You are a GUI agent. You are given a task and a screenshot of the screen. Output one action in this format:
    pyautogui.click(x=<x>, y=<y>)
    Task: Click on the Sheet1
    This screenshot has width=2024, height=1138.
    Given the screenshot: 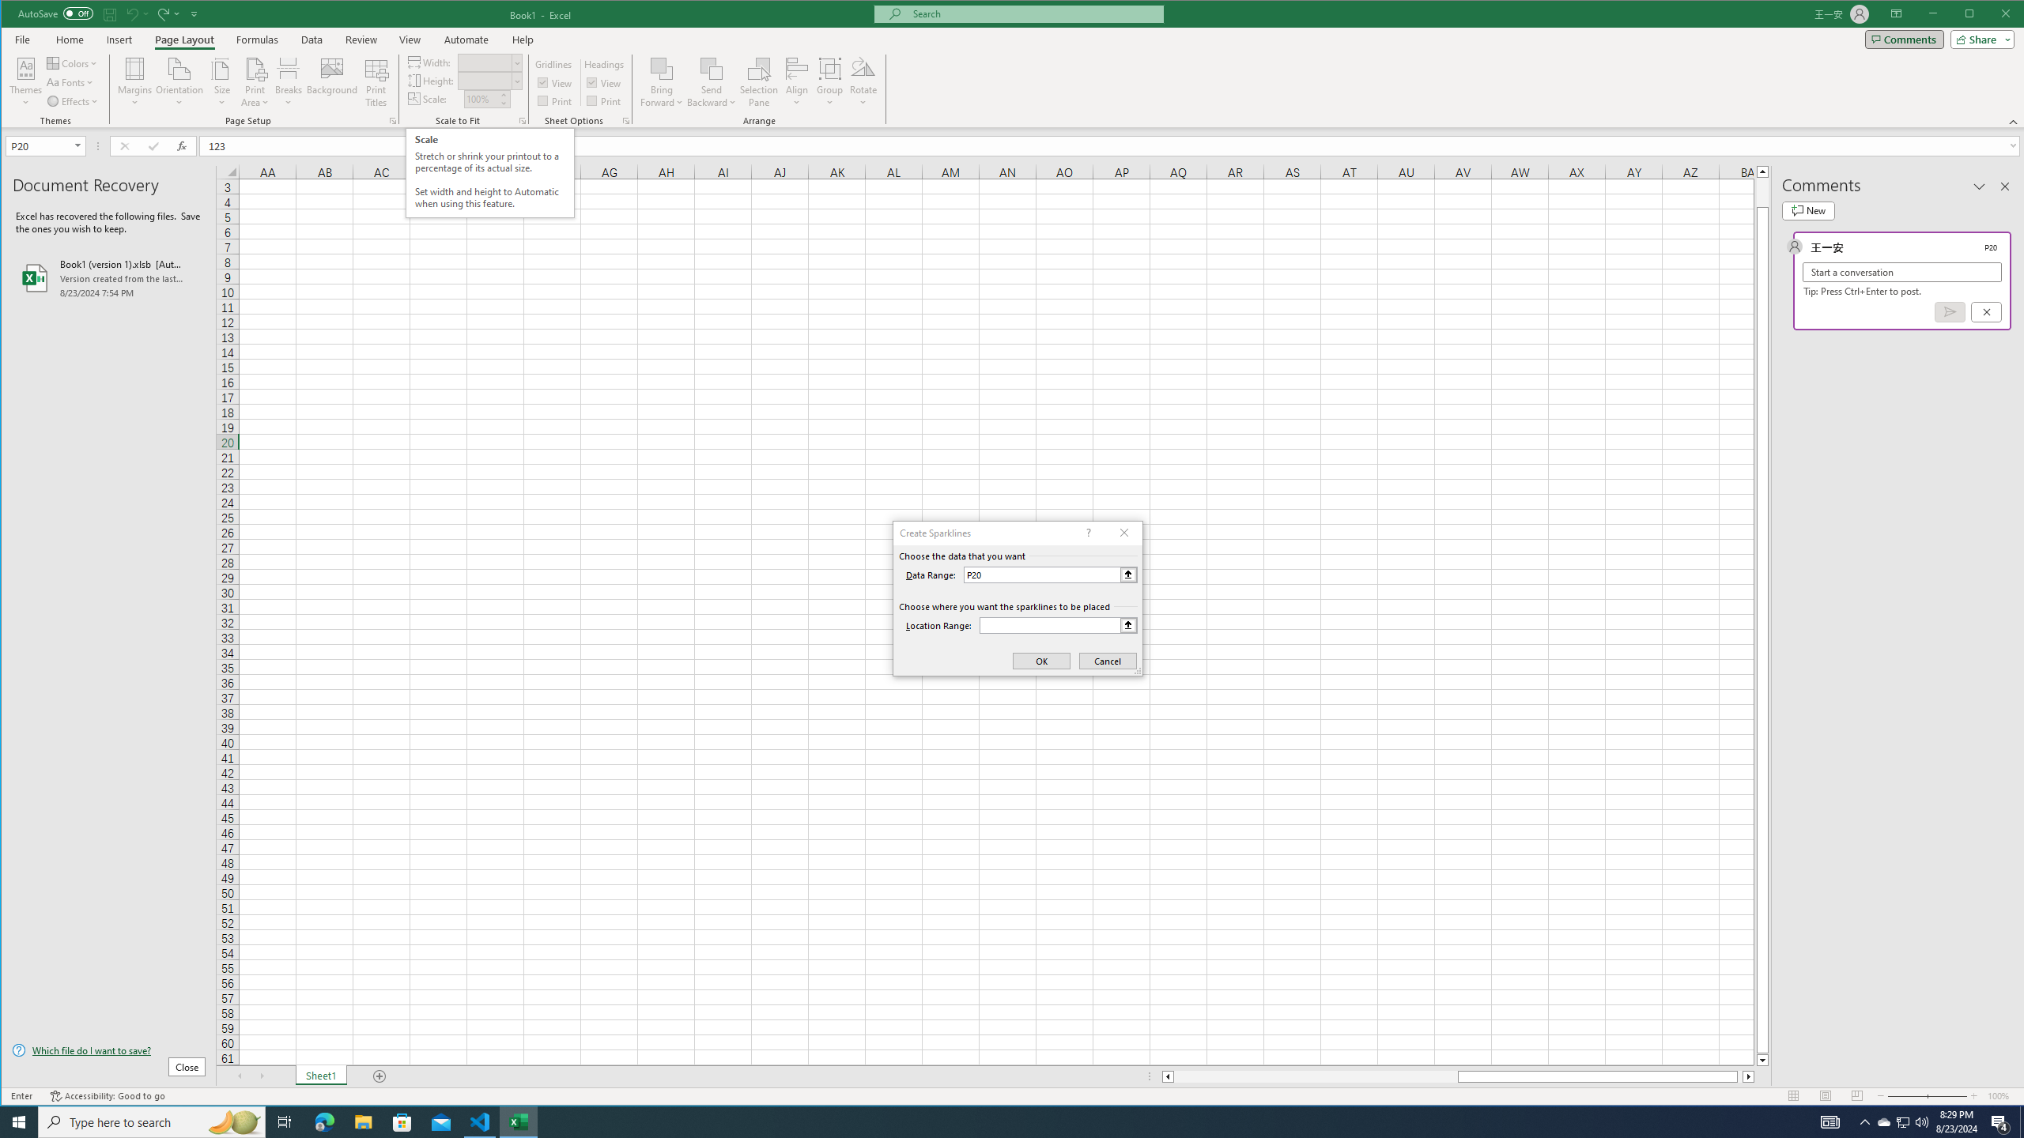 What is the action you would take?
    pyautogui.click(x=320, y=1076)
    